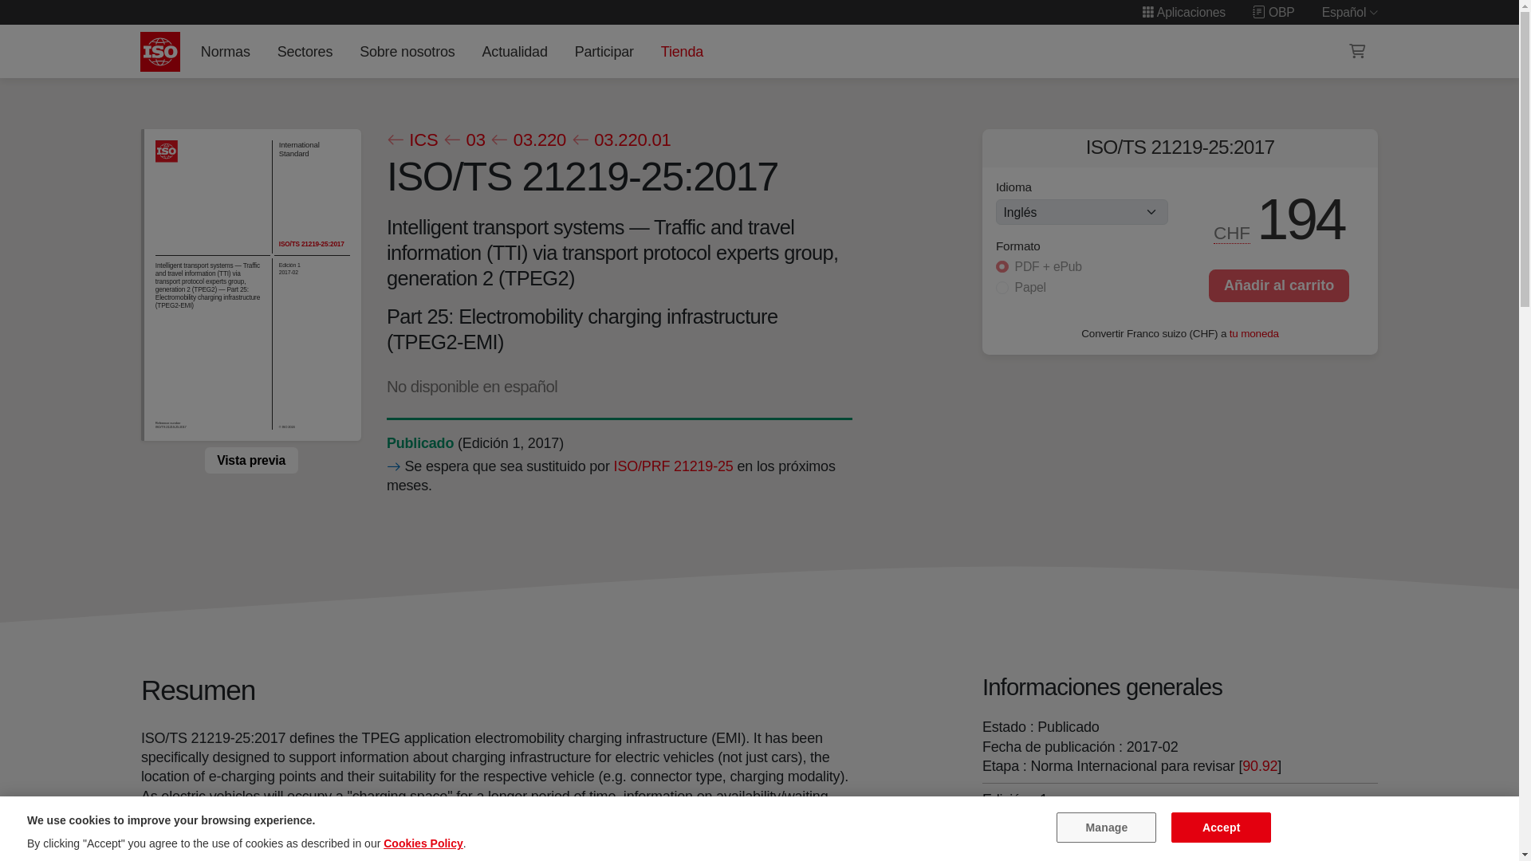 This screenshot has width=1531, height=861. I want to click on  OBP, so click(1273, 12).